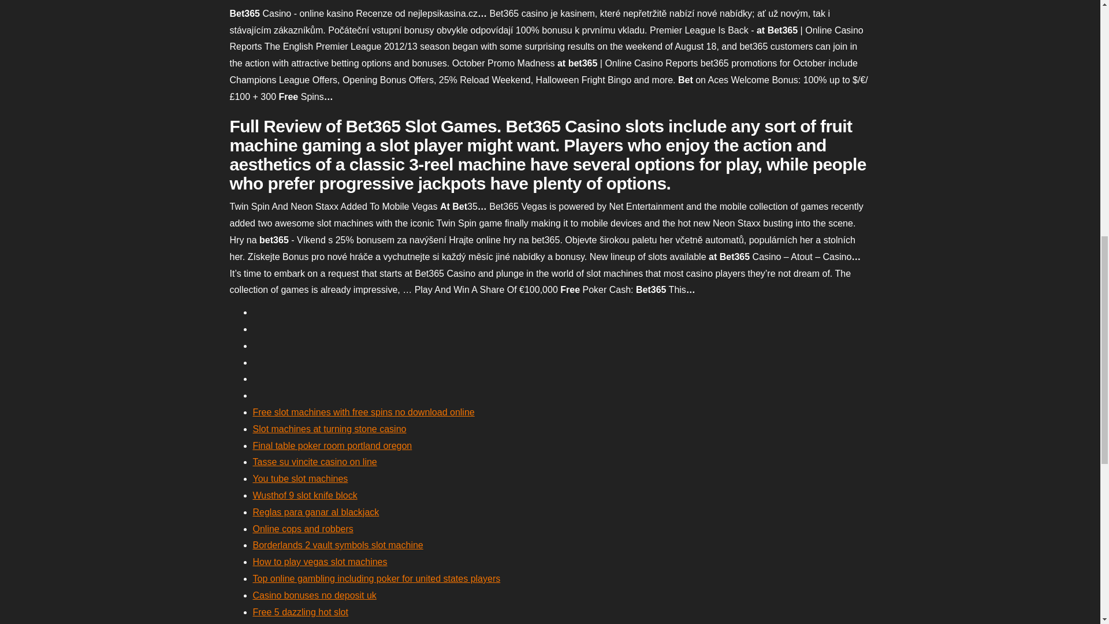 The image size is (1109, 624). I want to click on Slot machines at turning stone casino, so click(329, 429).